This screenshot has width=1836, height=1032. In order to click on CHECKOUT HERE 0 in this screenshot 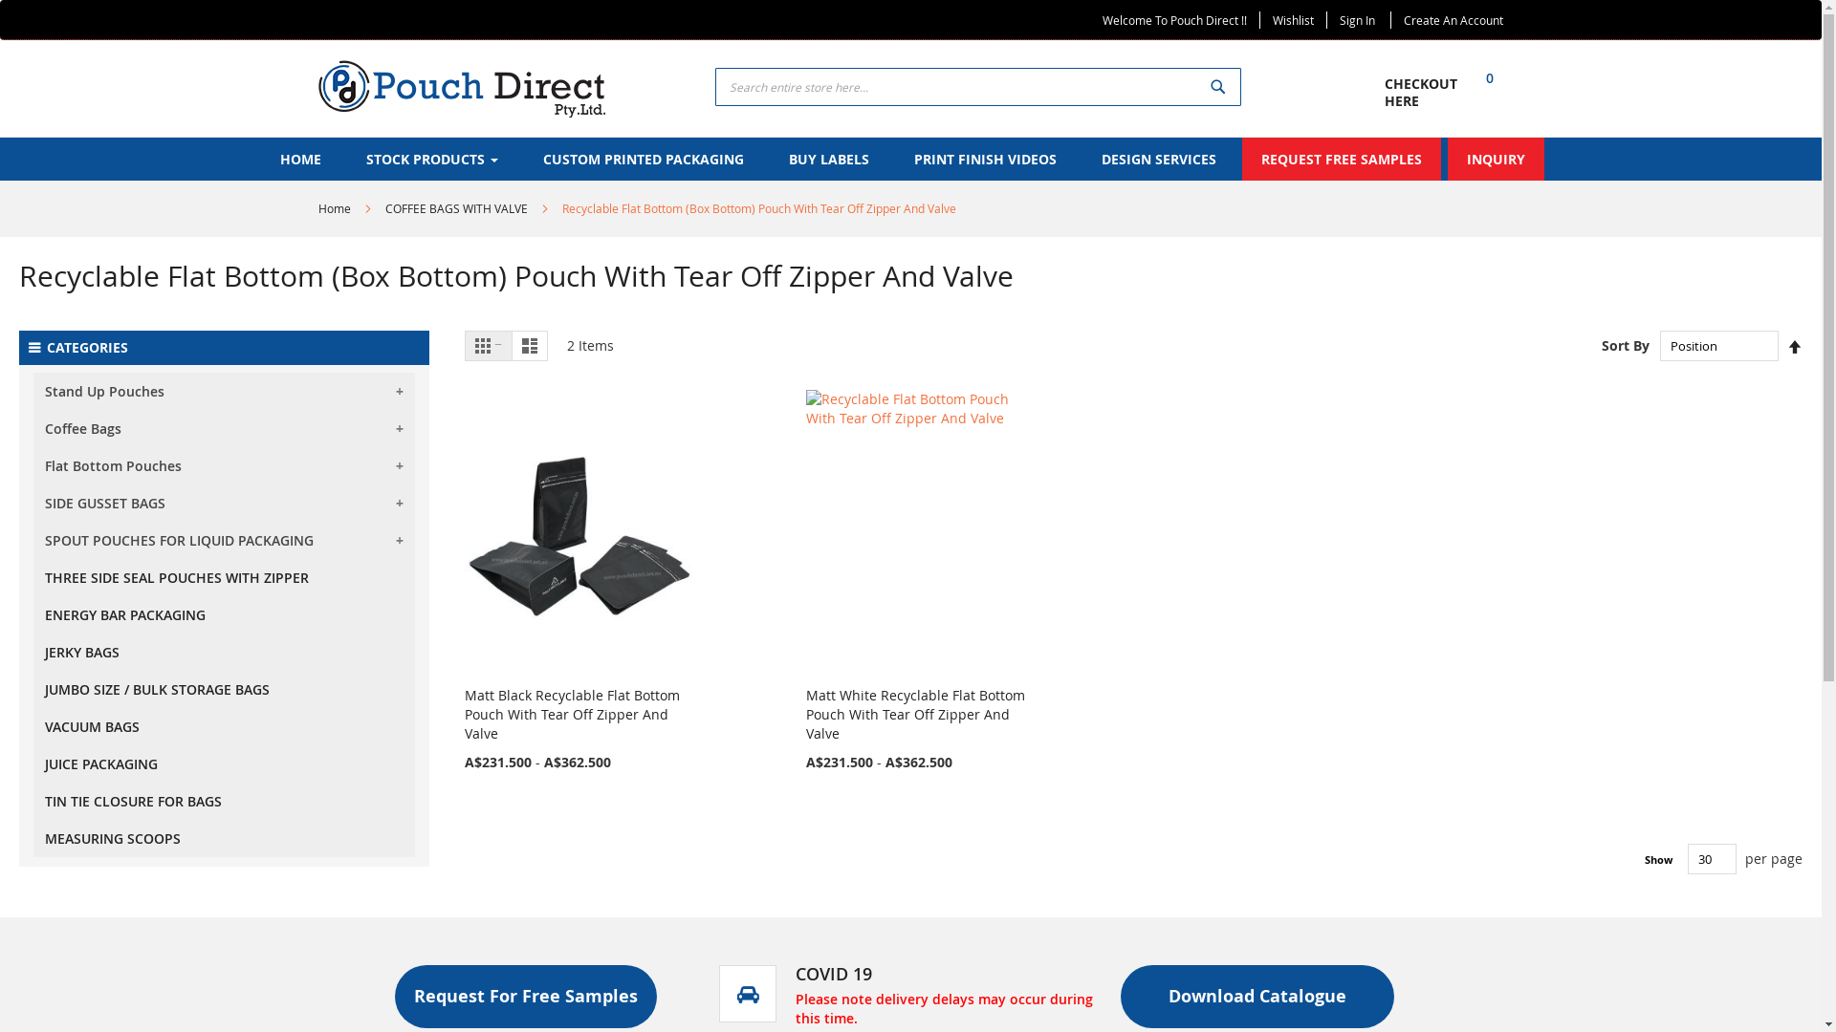, I will do `click(1444, 101)`.